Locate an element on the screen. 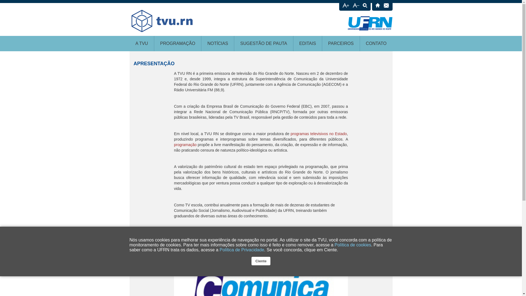 The image size is (526, 296). CONTATO is located at coordinates (376, 43).